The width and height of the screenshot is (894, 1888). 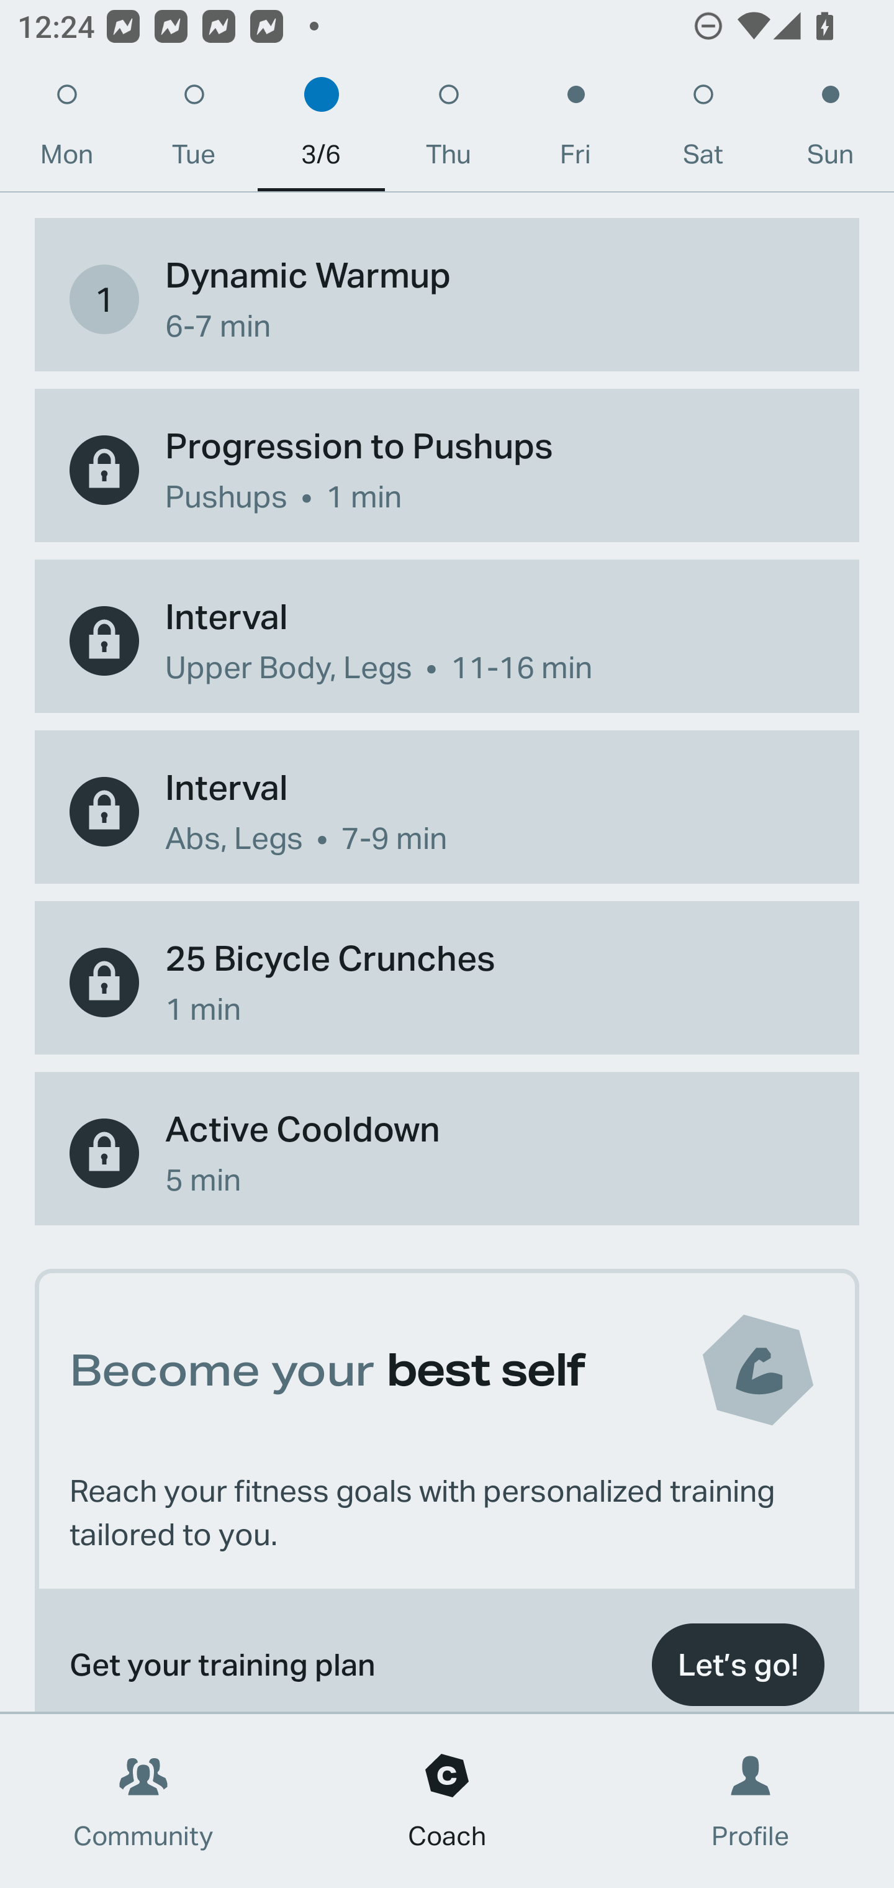 What do you see at coordinates (447, 1153) in the screenshot?
I see `Active Cooldown 5 min` at bounding box center [447, 1153].